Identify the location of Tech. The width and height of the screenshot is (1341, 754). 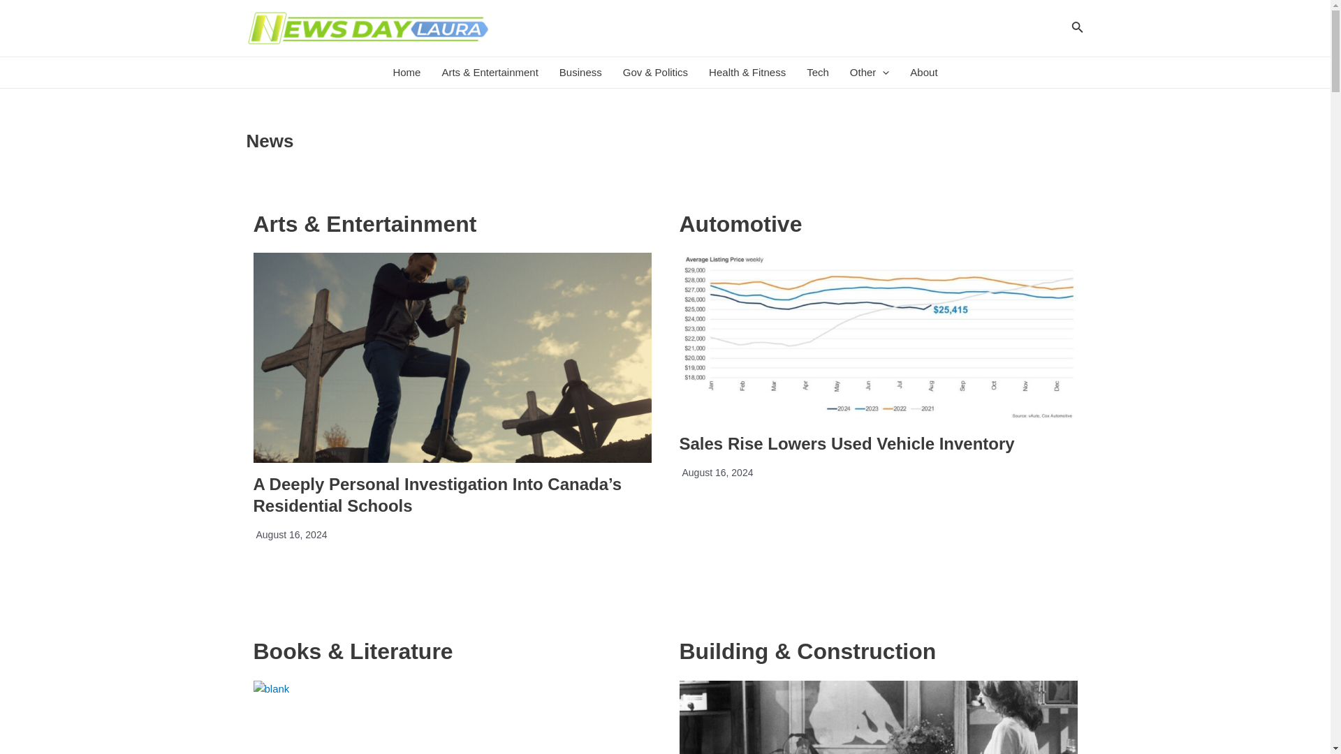
(817, 73).